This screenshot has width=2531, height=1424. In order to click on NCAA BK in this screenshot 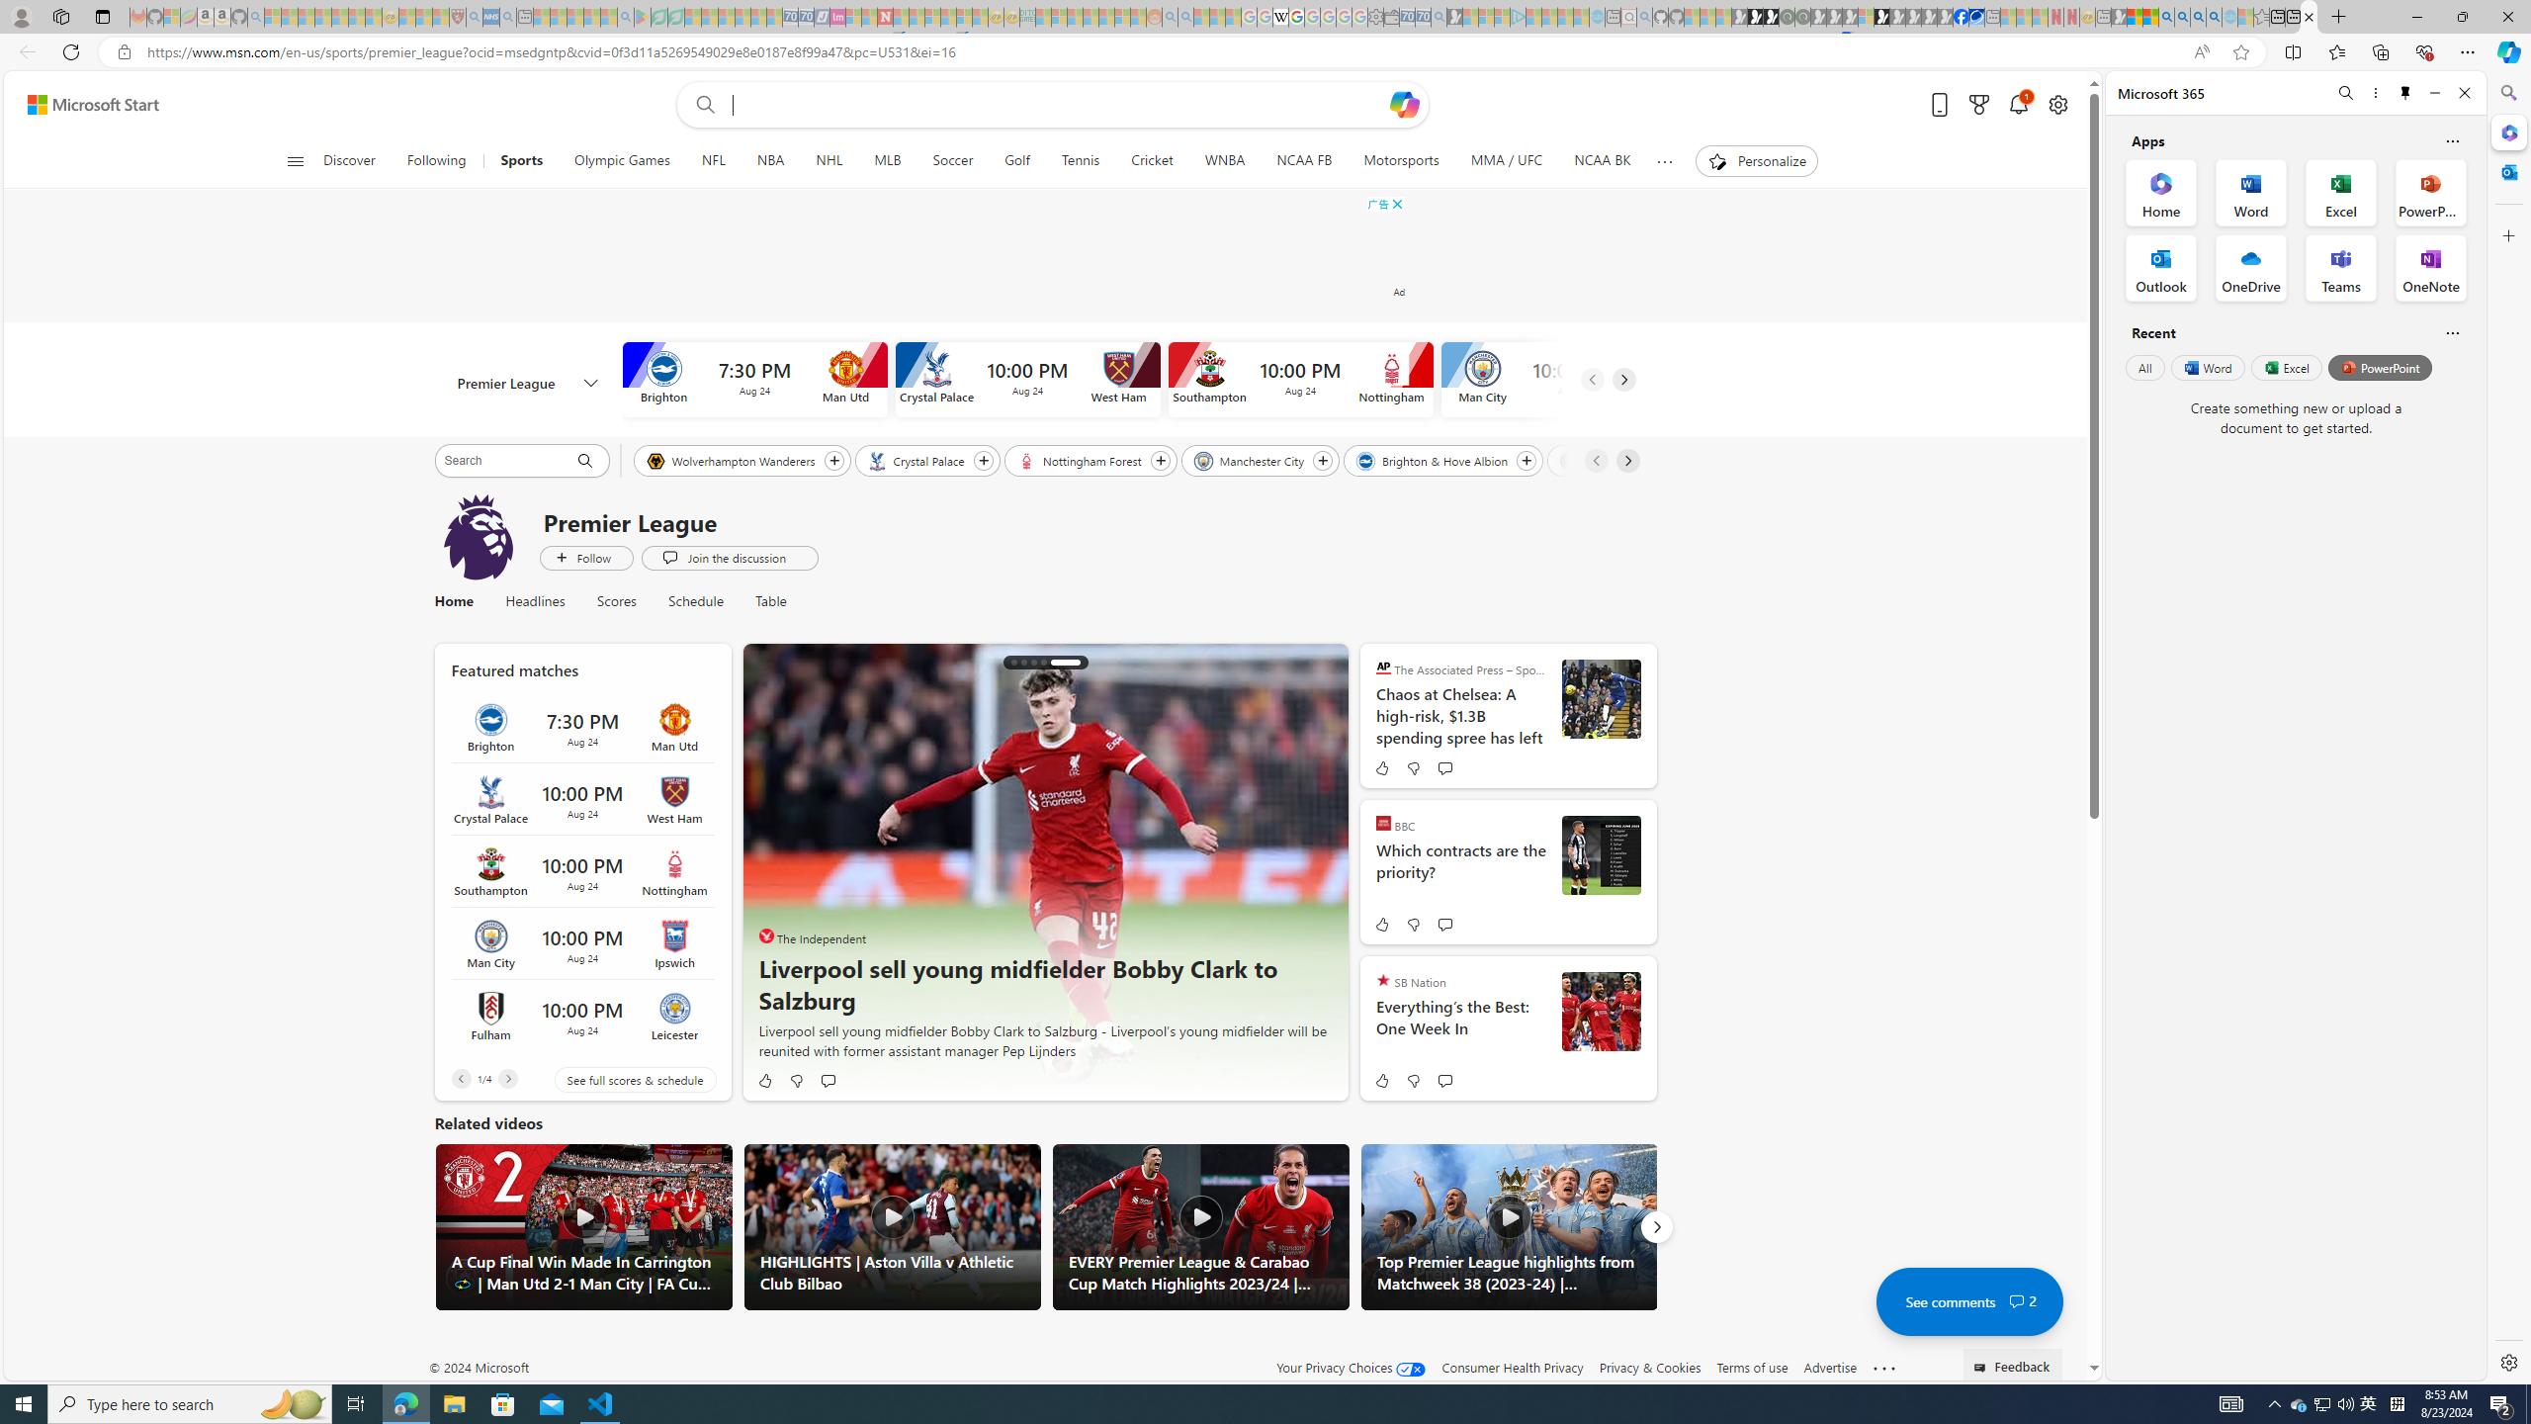, I will do `click(1603, 161)`.